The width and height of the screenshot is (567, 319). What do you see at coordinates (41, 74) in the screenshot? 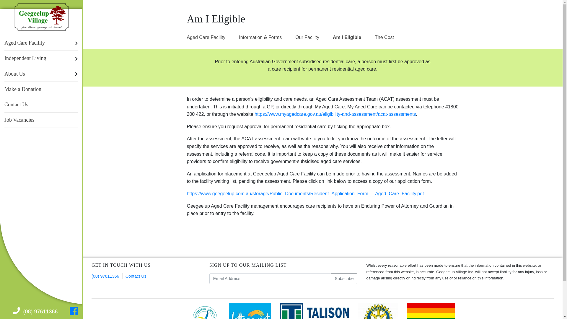
I see `About Us` at bounding box center [41, 74].